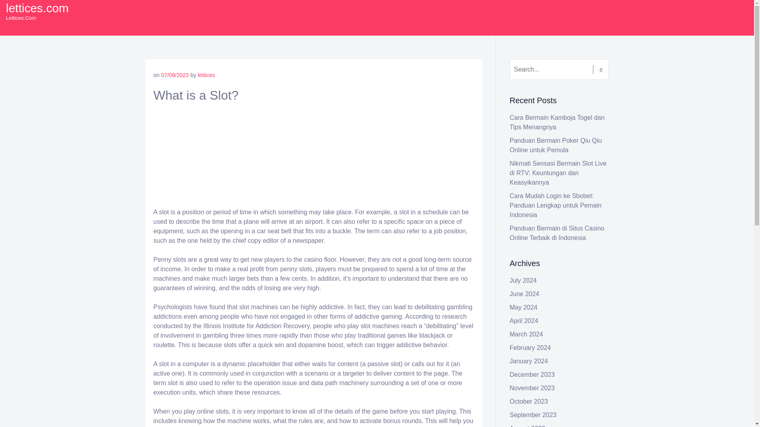 The height and width of the screenshot is (427, 760). I want to click on lettices, so click(206, 75).